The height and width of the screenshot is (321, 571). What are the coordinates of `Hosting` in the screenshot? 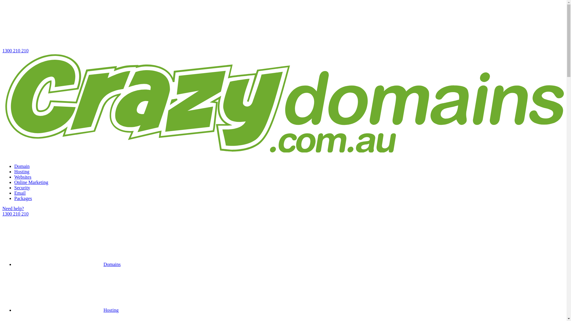 It's located at (22, 172).